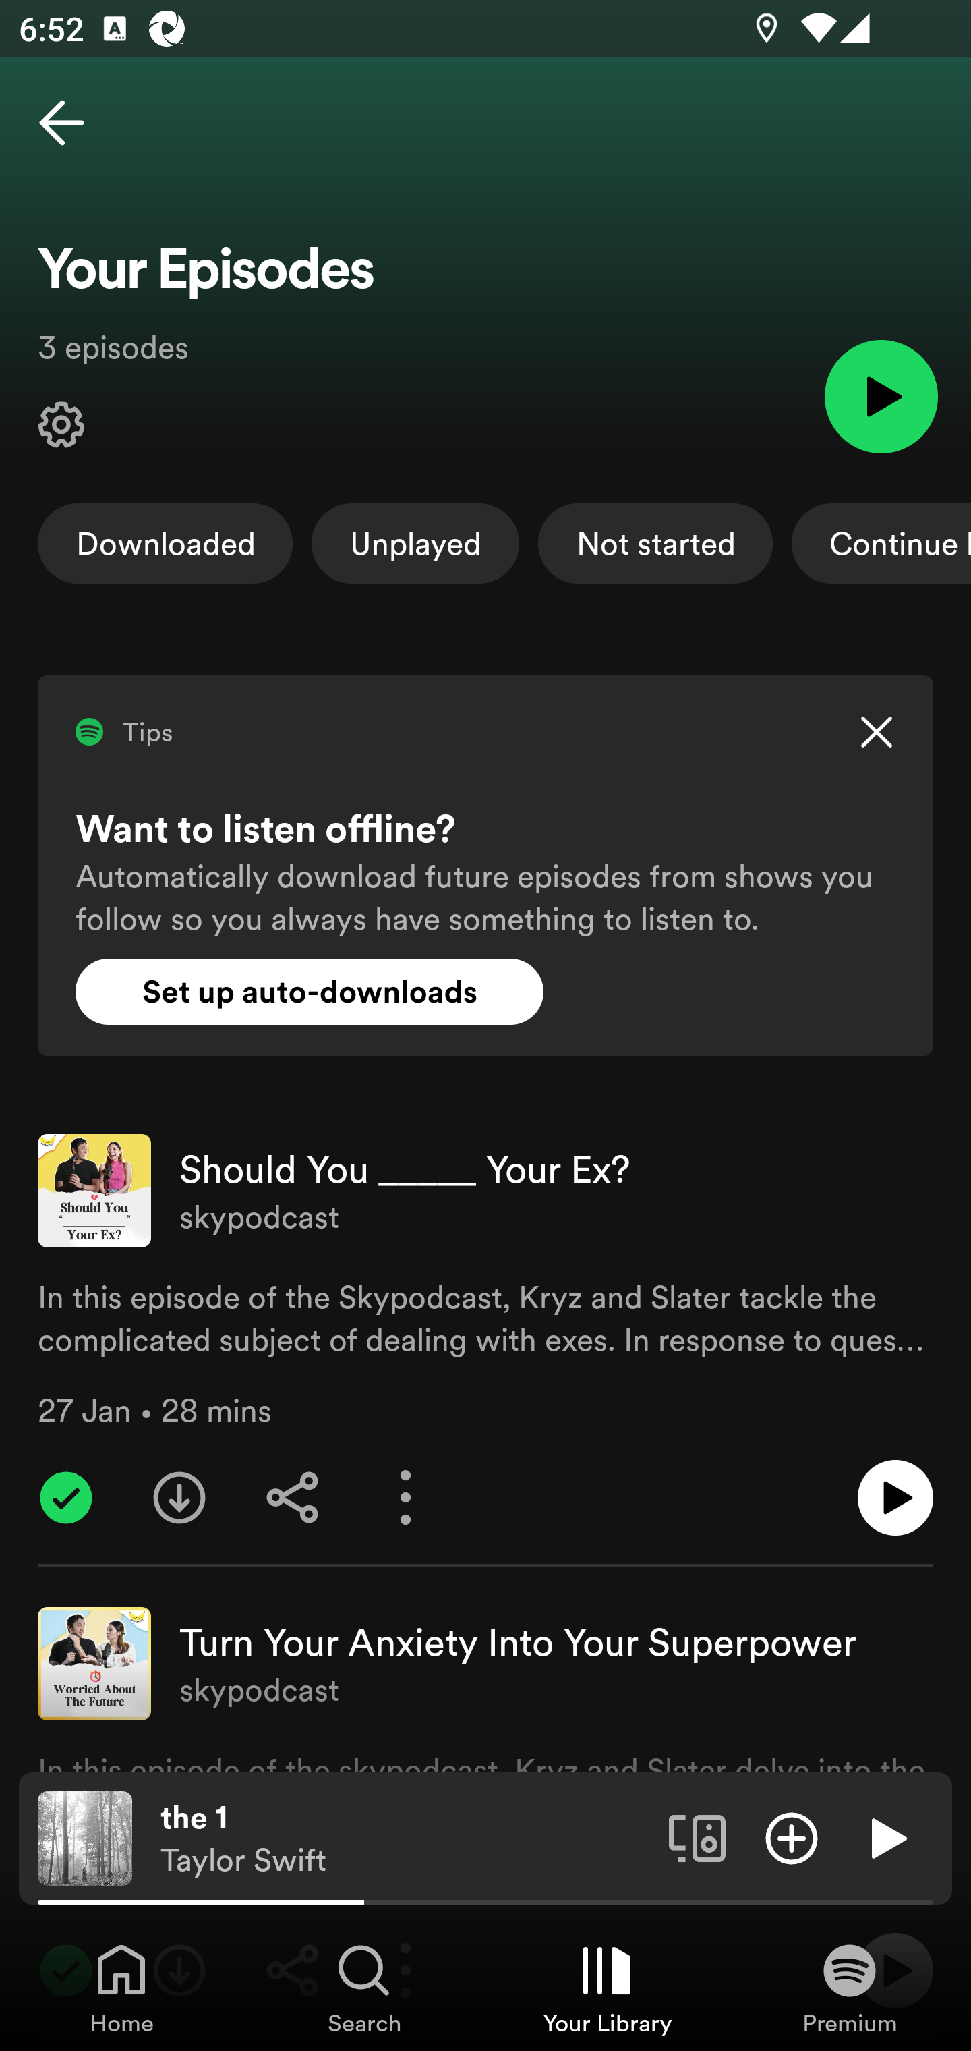  Describe the element at coordinates (850, 1988) in the screenshot. I see `Premium, Tab 4 of 4 Premium Premium` at that location.